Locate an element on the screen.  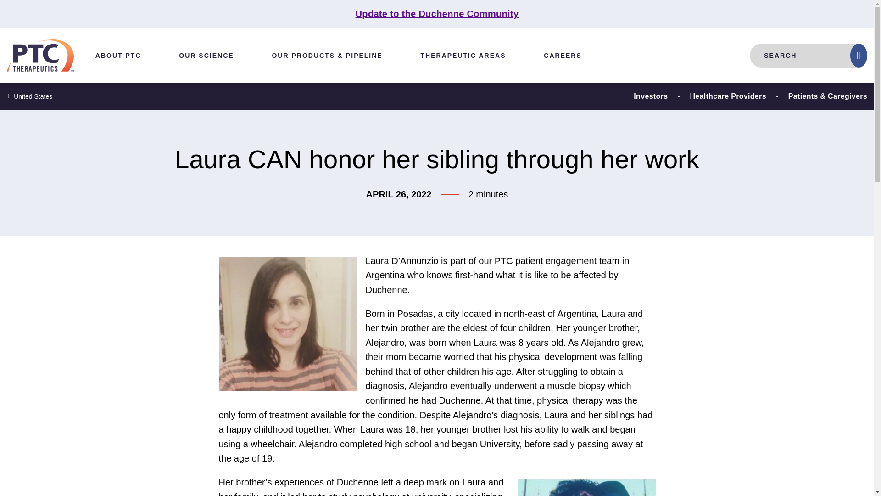
CAREERS is located at coordinates (563, 55).